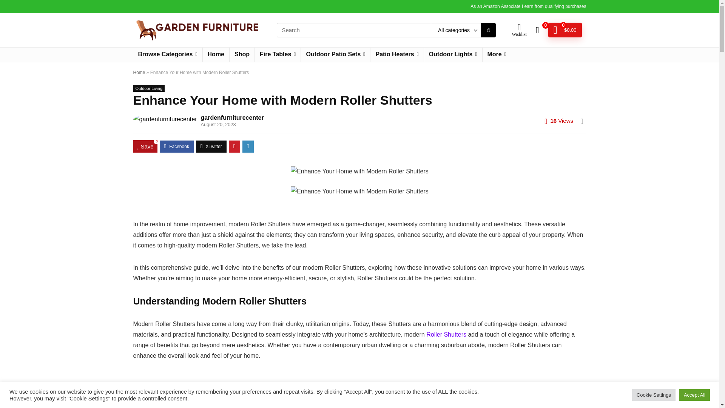  What do you see at coordinates (453, 55) in the screenshot?
I see `Outdoor Lights` at bounding box center [453, 55].